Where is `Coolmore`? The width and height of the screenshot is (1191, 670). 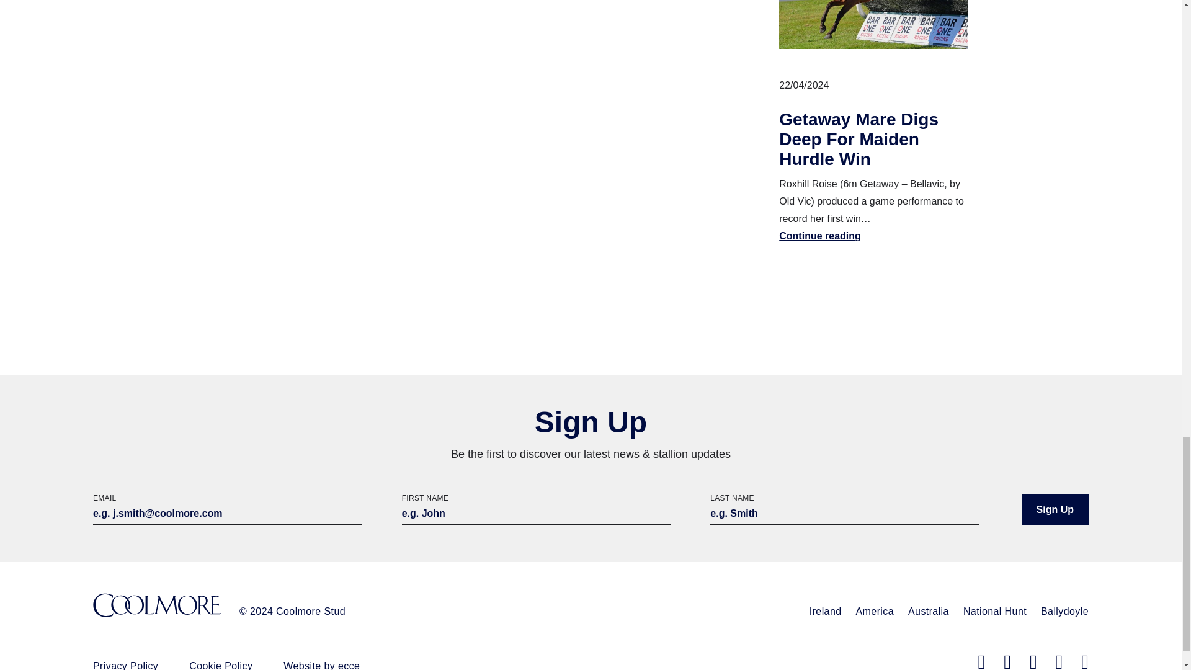
Coolmore is located at coordinates (157, 606).